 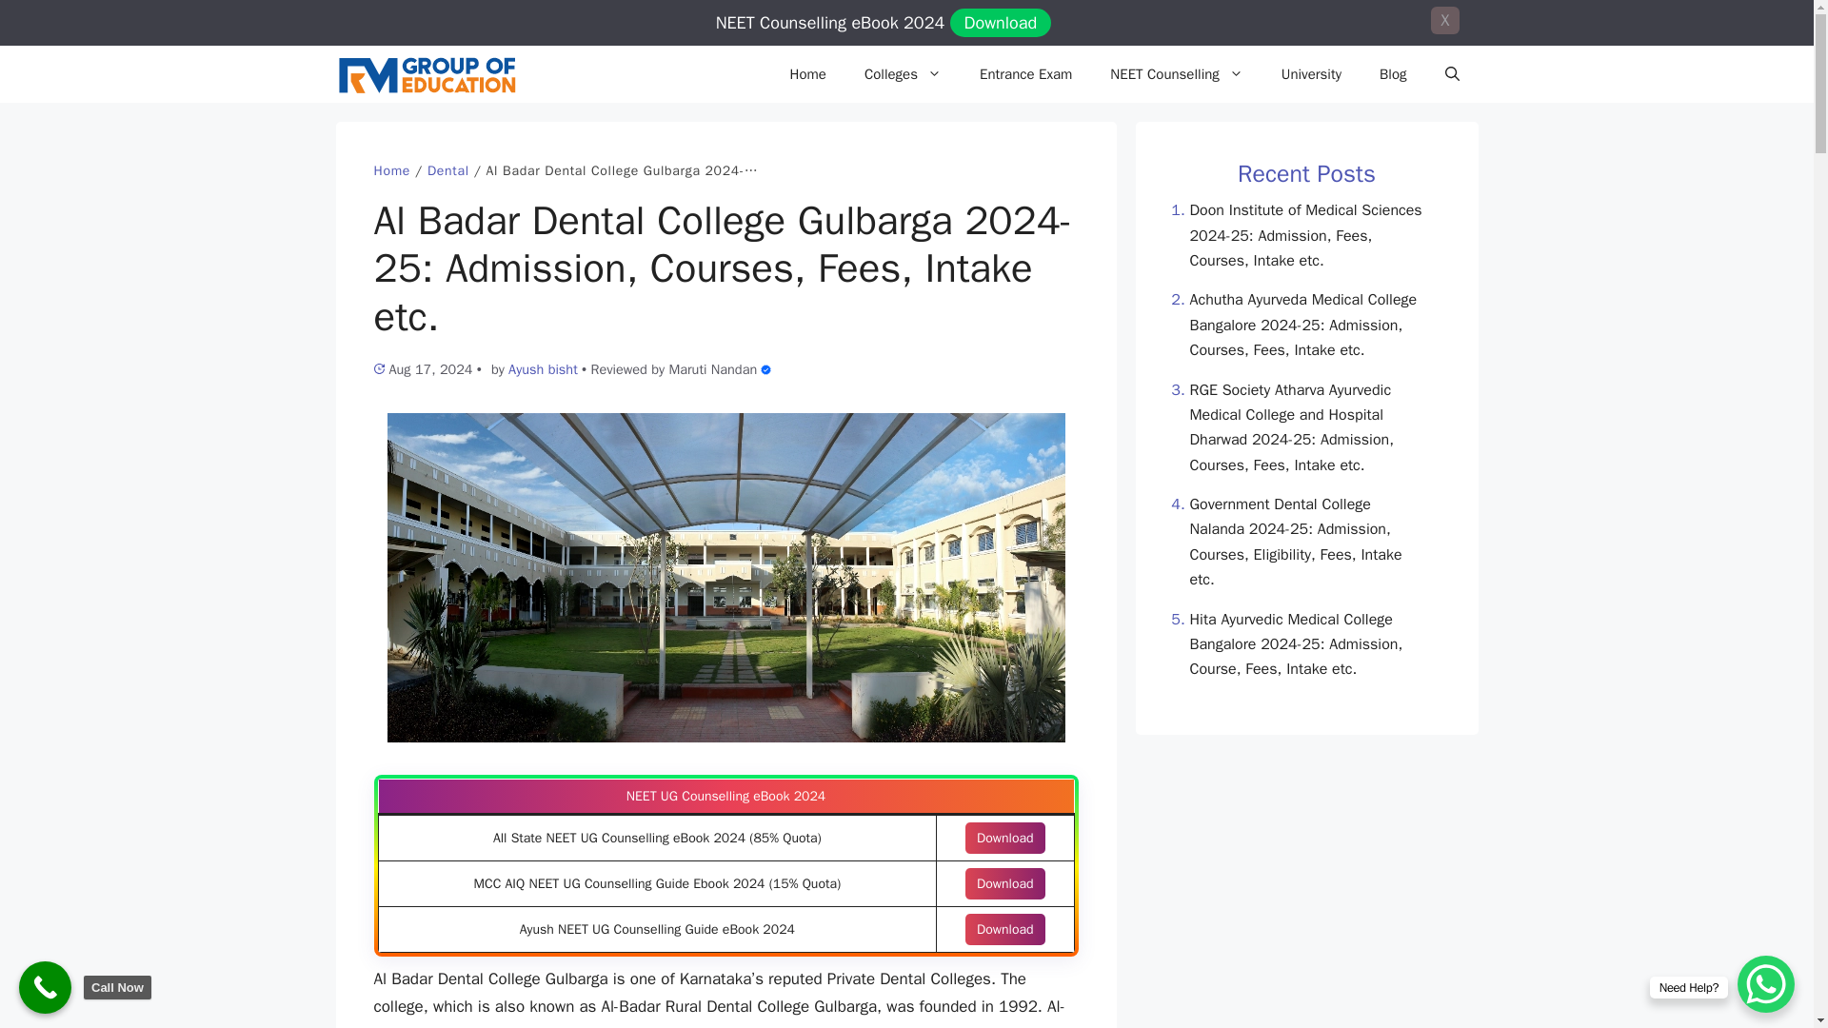 I want to click on Colleges, so click(x=903, y=74).